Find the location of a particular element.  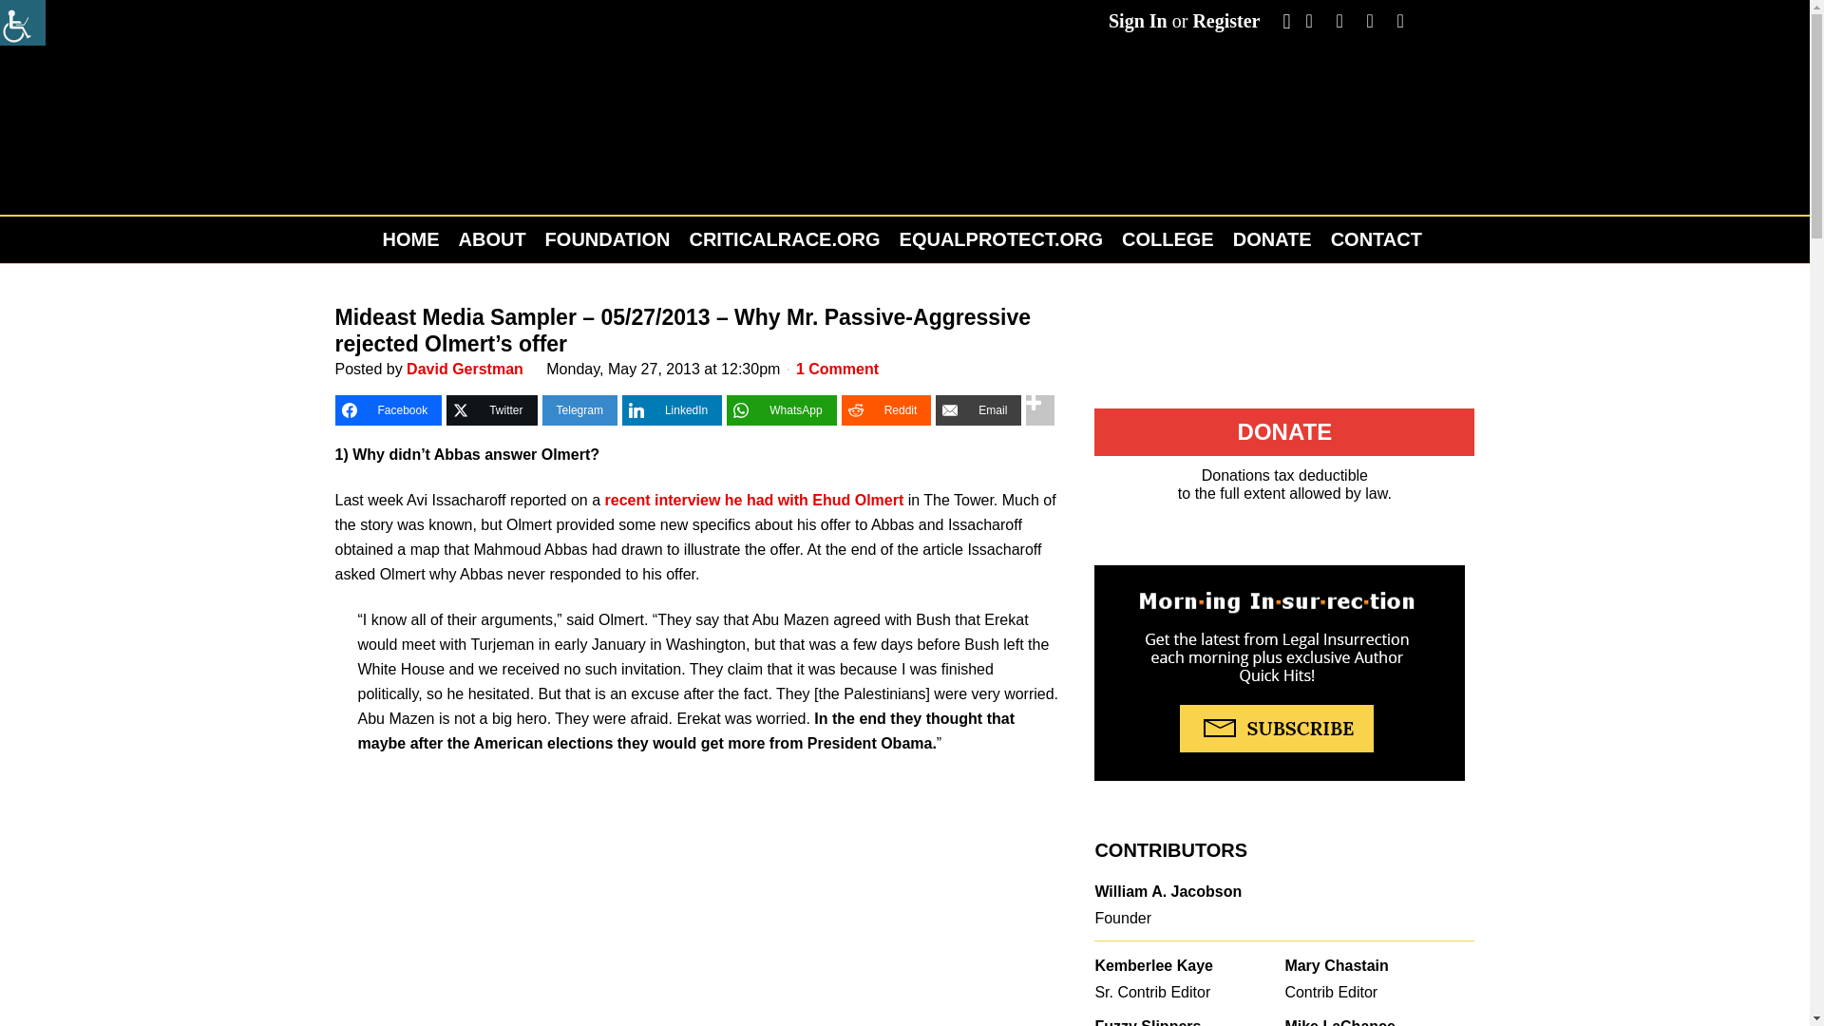

Share on LinkedIn is located at coordinates (672, 410).